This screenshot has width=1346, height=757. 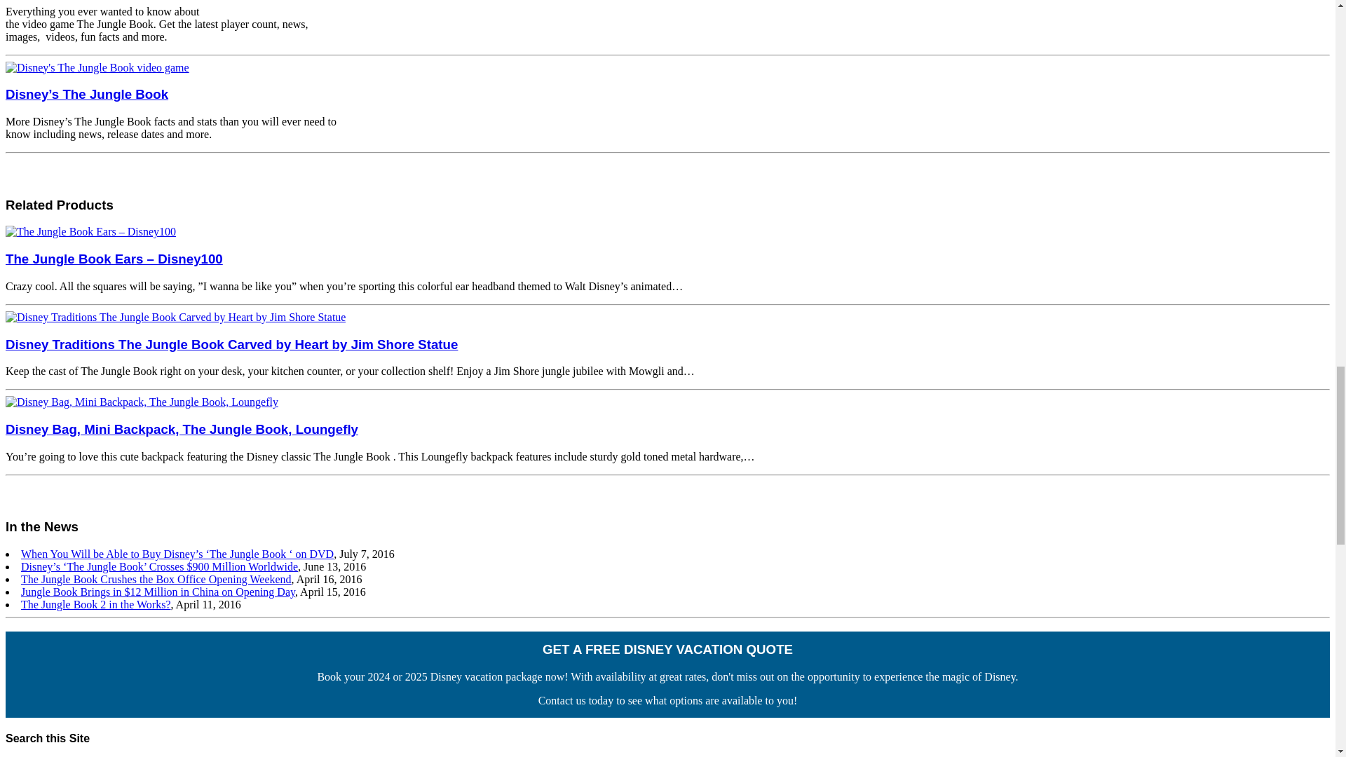 I want to click on The Jungle Book Crushes the Box Office Opening Weekend, so click(x=156, y=579).